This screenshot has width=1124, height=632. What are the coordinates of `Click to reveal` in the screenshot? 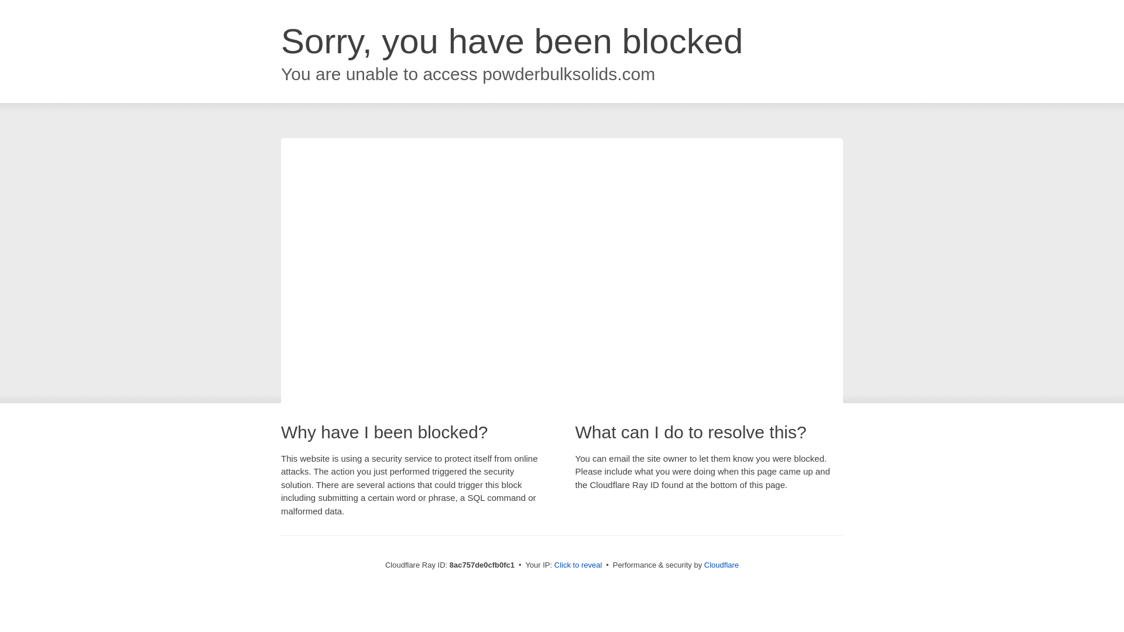 It's located at (578, 565).